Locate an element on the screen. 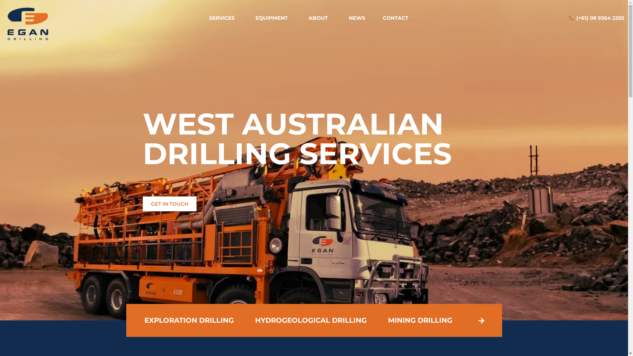 The width and height of the screenshot is (633, 356). EQUIPMENT is located at coordinates (273, 18).